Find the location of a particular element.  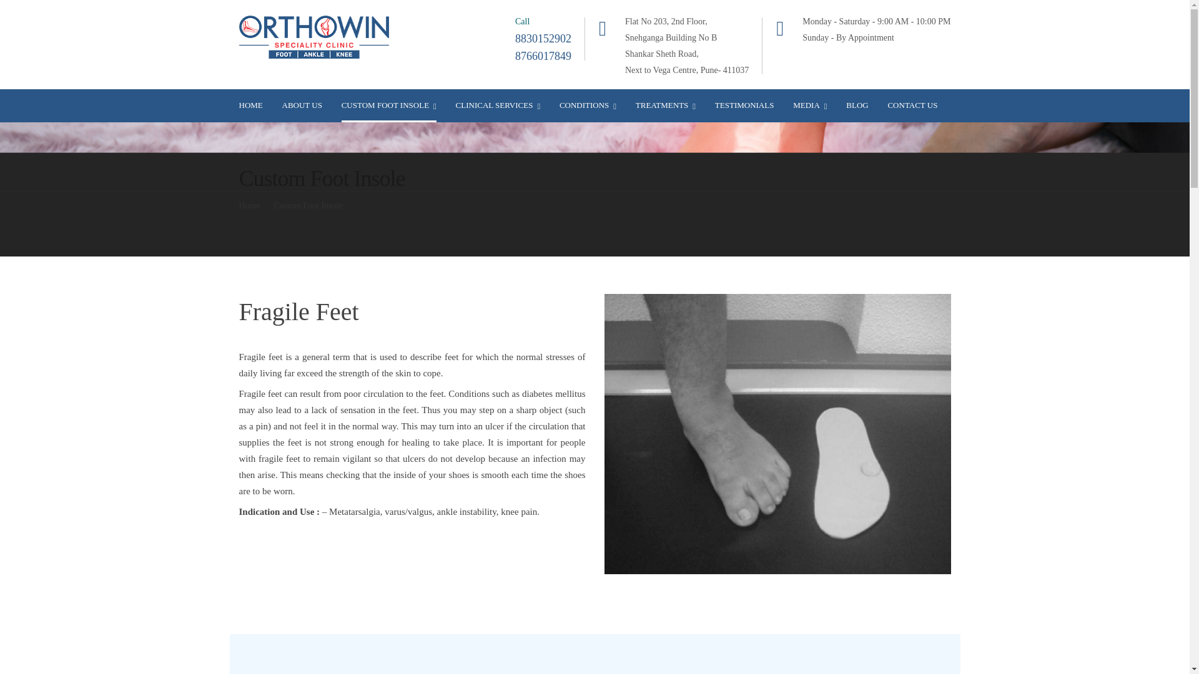

ABOUT US is located at coordinates (302, 105).